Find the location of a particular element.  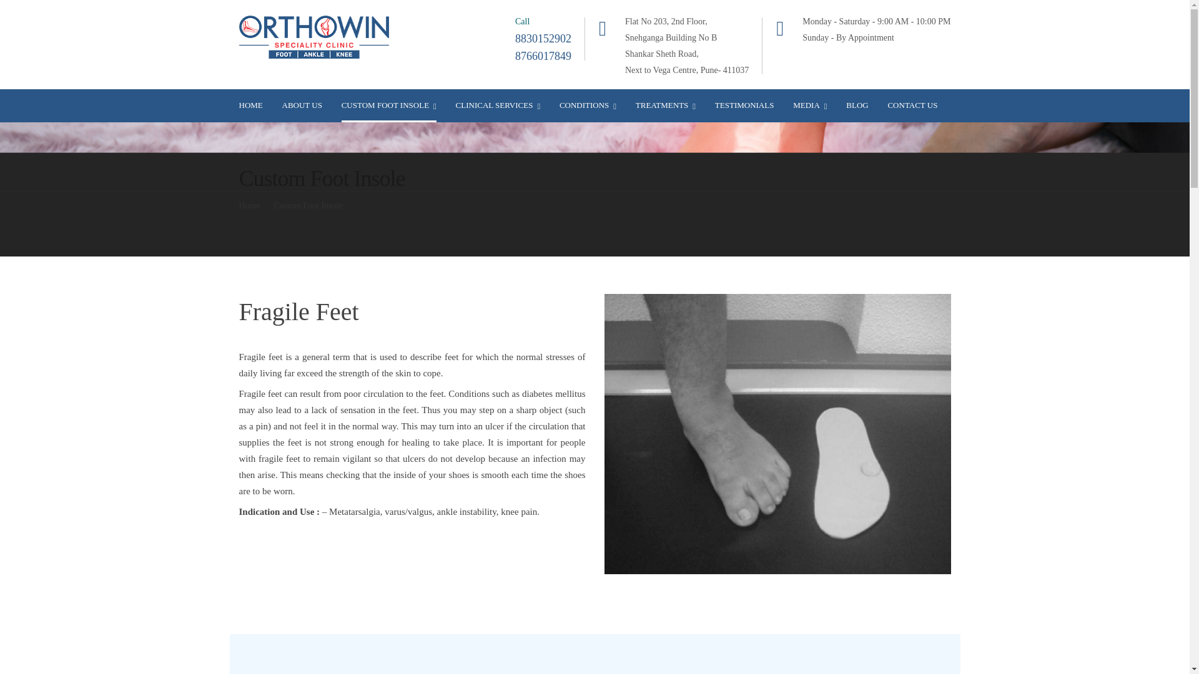

ABOUT US is located at coordinates (302, 105).